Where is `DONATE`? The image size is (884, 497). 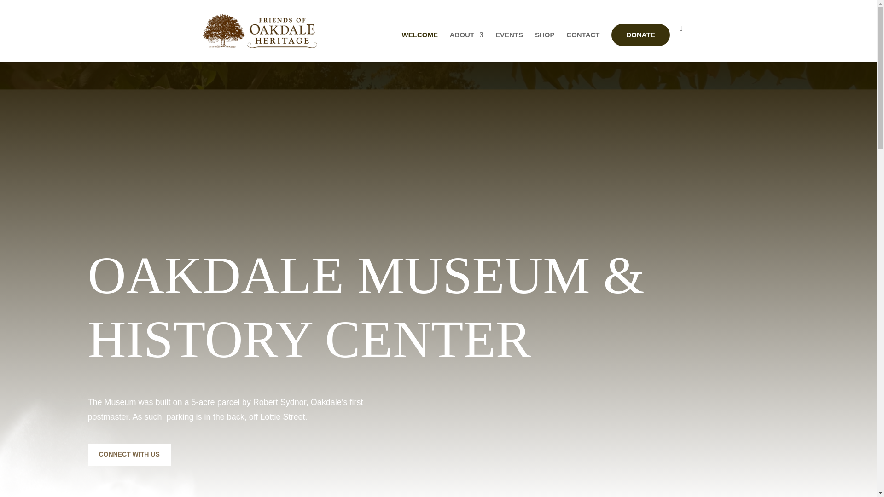 DONATE is located at coordinates (640, 35).